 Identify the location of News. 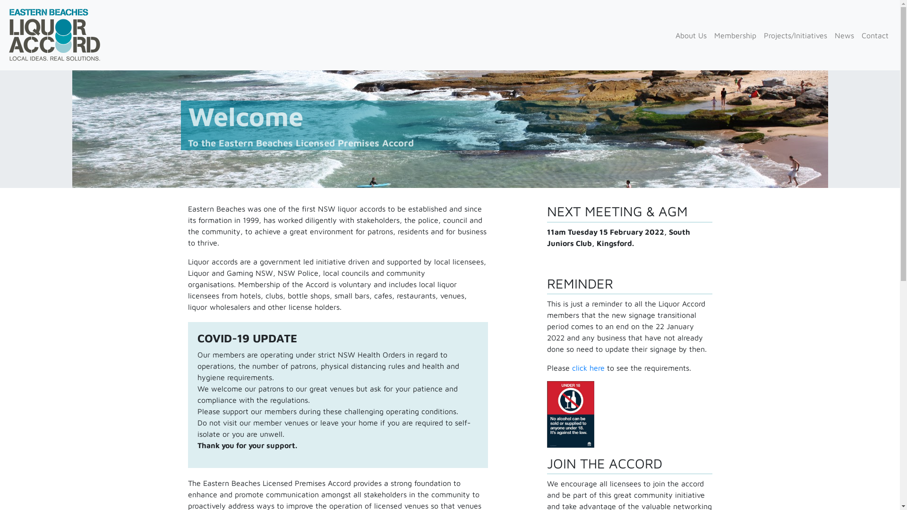
(845, 35).